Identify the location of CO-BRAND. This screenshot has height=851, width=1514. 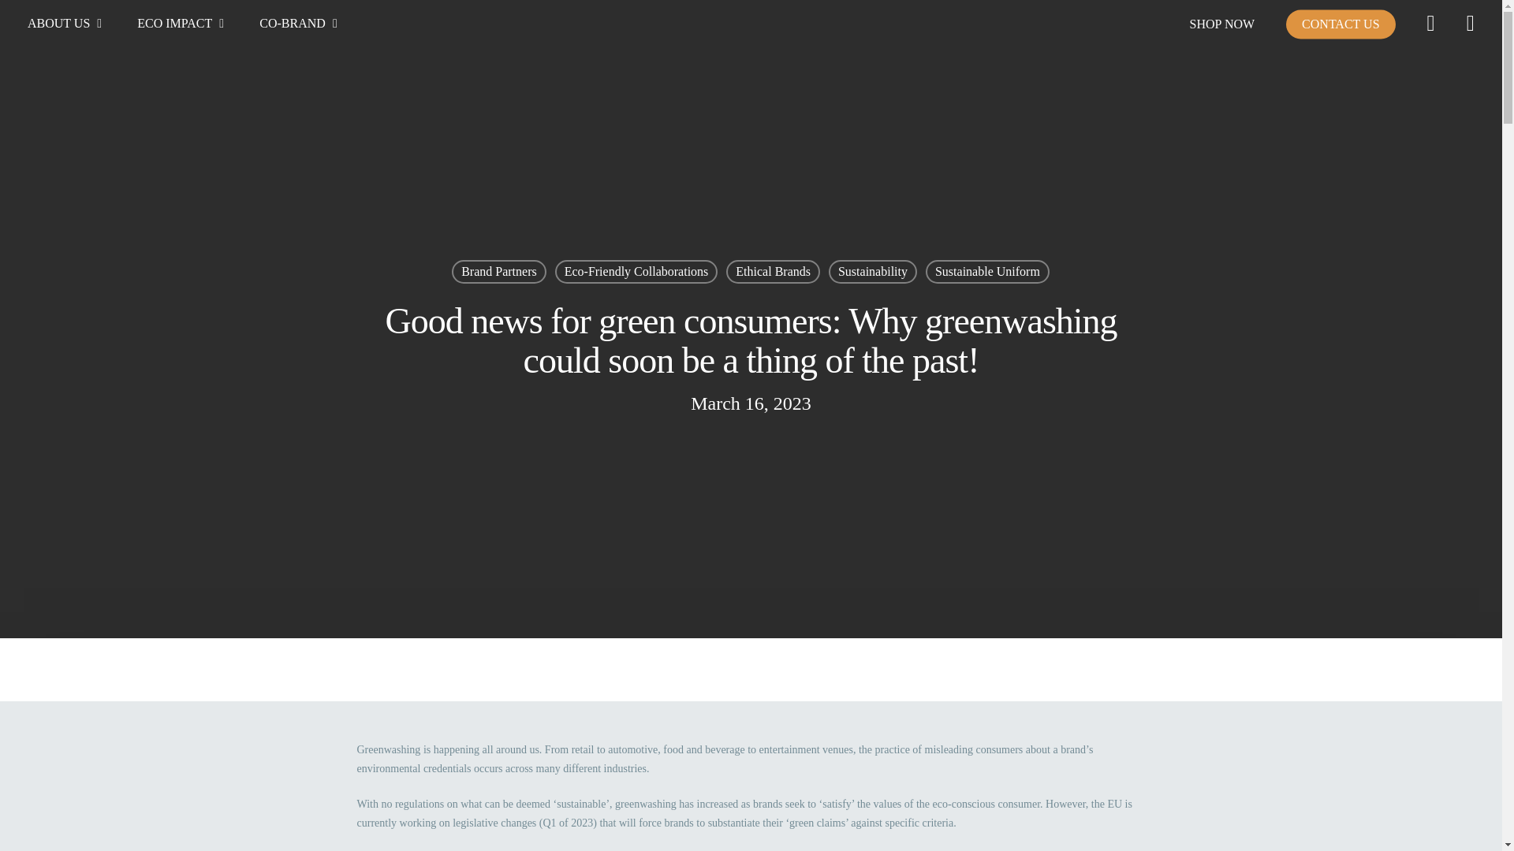
(300, 24).